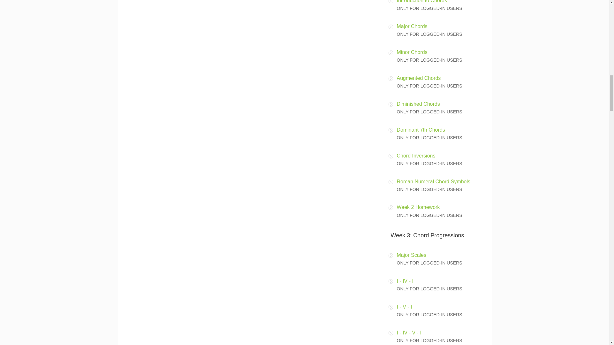  I want to click on Diminished Chords, so click(418, 104).